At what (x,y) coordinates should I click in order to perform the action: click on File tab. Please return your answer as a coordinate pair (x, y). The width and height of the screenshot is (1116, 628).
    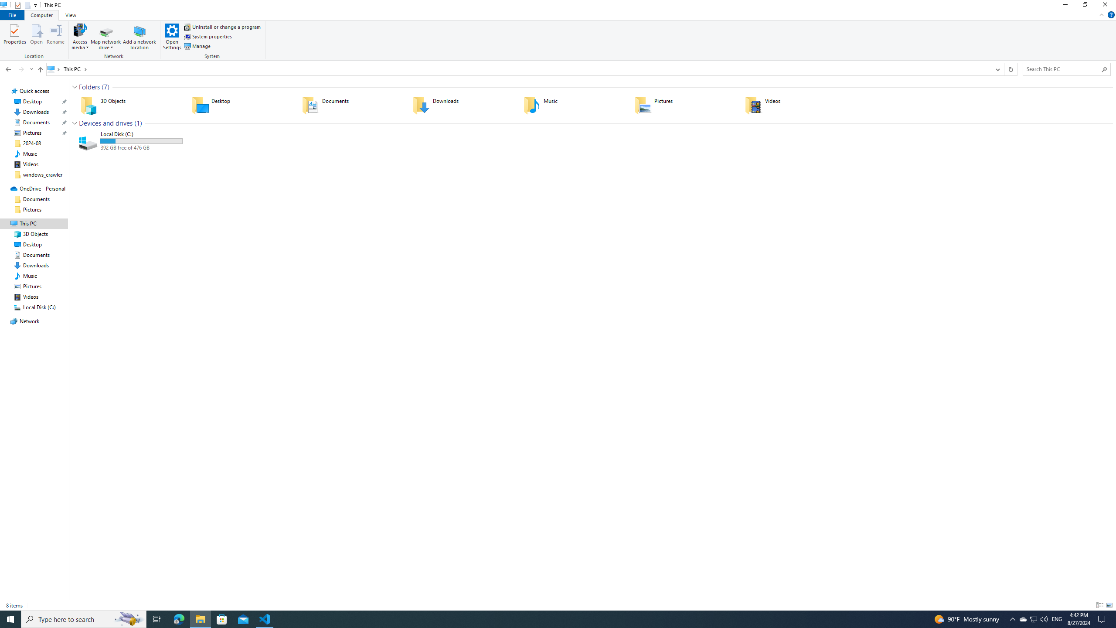
    Looking at the image, I should click on (12, 15).